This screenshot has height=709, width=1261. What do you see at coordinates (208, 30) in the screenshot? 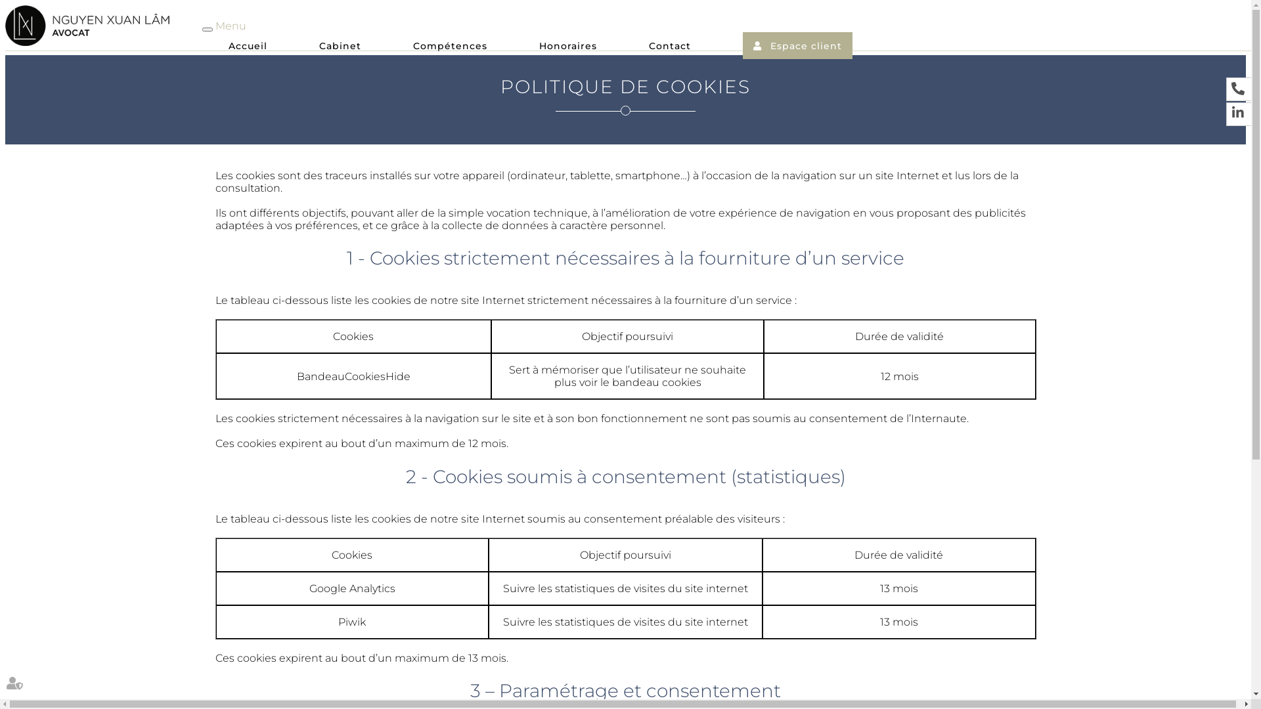
I see `Ouvrir le menu` at bounding box center [208, 30].